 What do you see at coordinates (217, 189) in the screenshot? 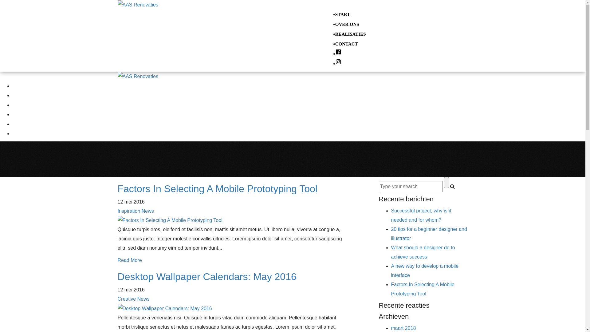
I see `Factors In Selecting A Mobile Prototyping Tool` at bounding box center [217, 189].